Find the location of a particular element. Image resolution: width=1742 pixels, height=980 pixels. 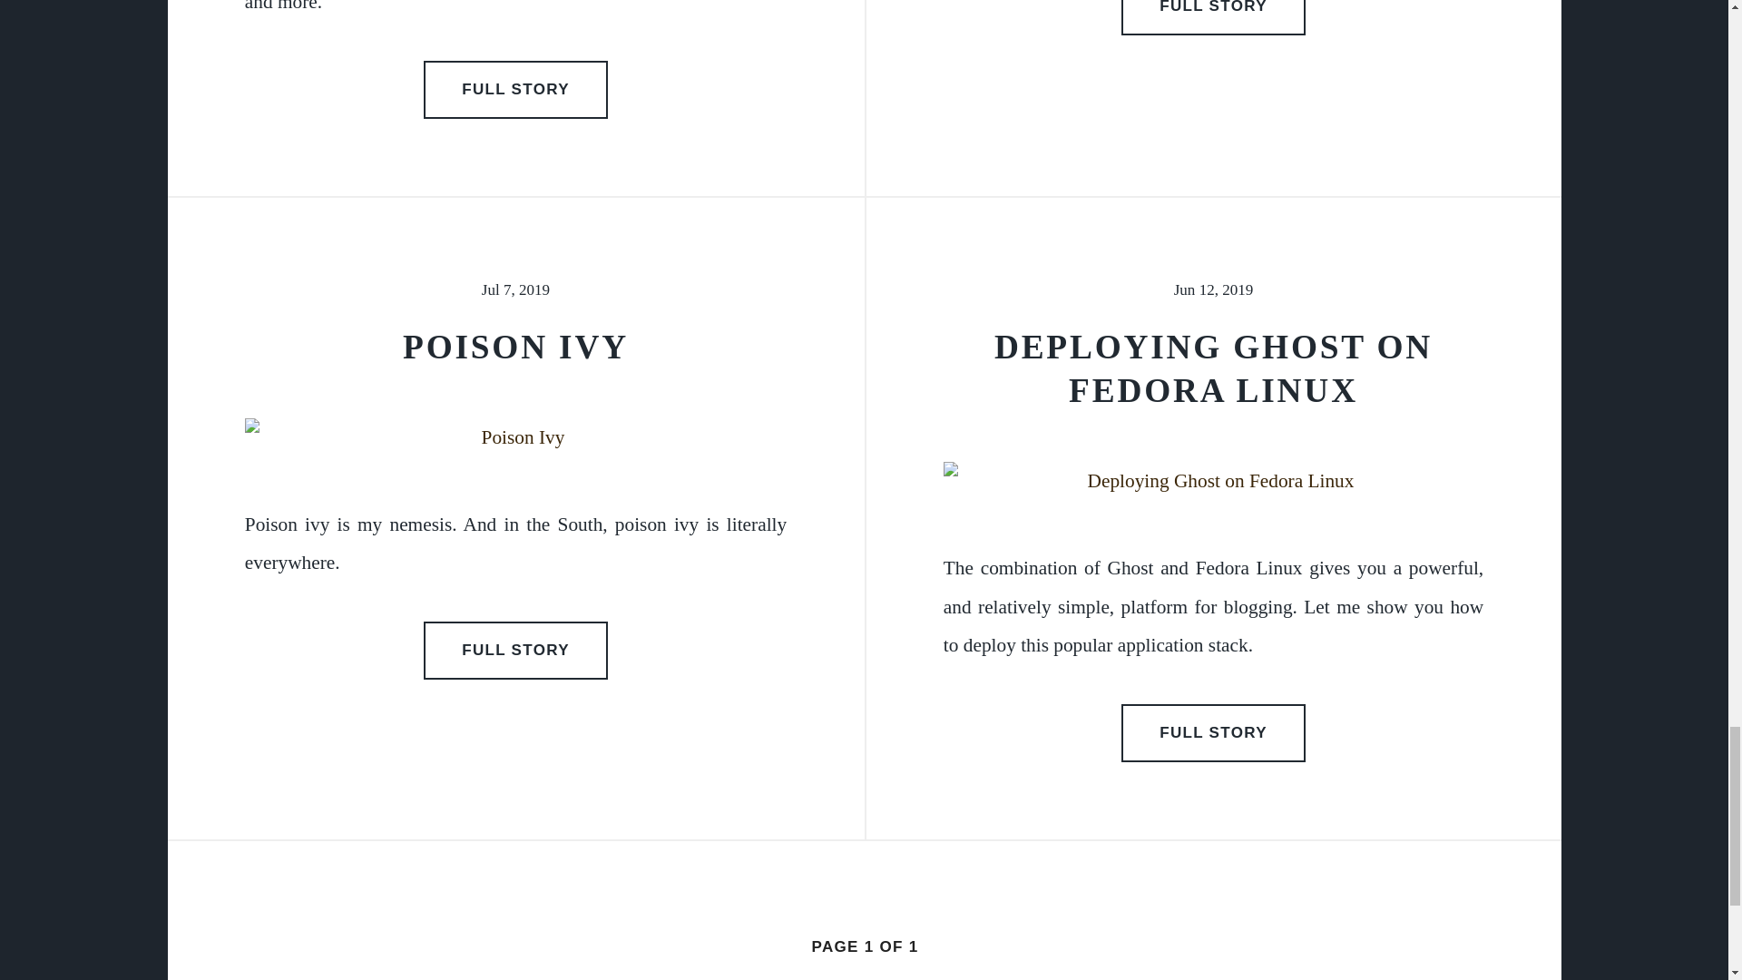

FULL STORY is located at coordinates (515, 650).